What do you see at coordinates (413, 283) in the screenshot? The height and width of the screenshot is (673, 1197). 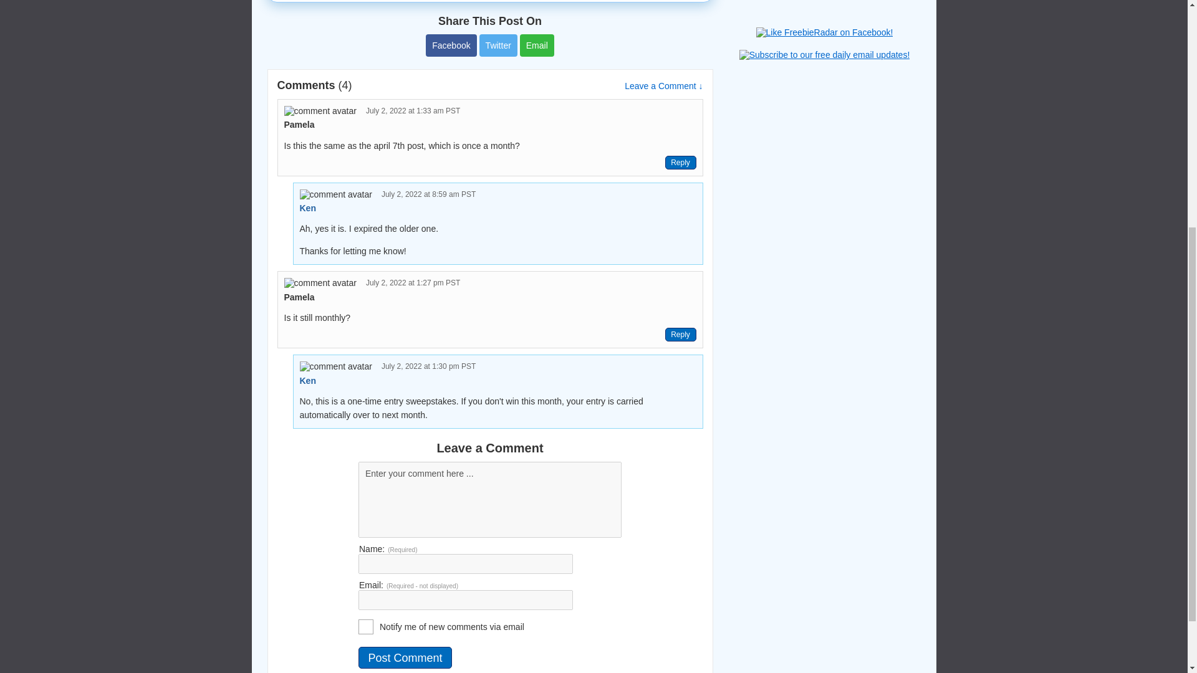 I see `July 2, 2022 at 1:27 pm PST` at bounding box center [413, 283].